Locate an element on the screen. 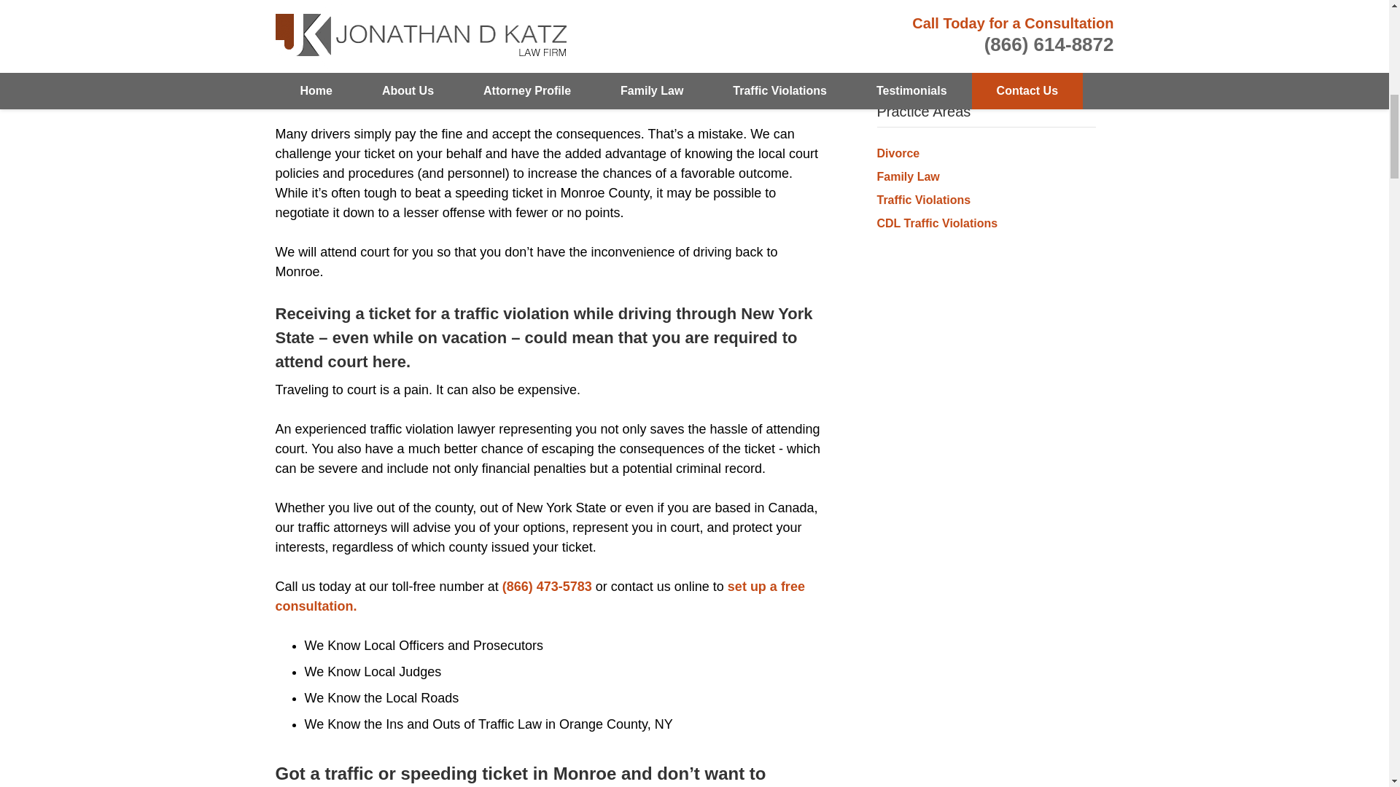 The height and width of the screenshot is (787, 1400). Traffic Violations is located at coordinates (923, 200).